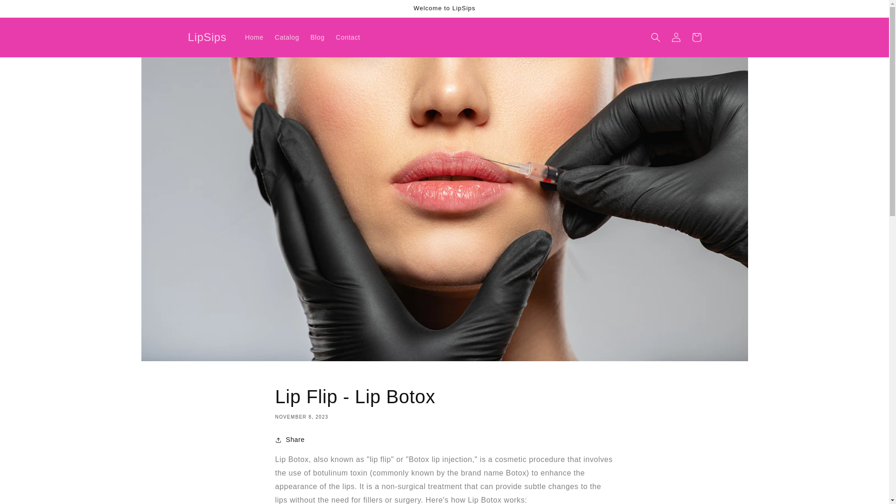 The height and width of the screenshot is (504, 896). I want to click on Catalog, so click(287, 37).